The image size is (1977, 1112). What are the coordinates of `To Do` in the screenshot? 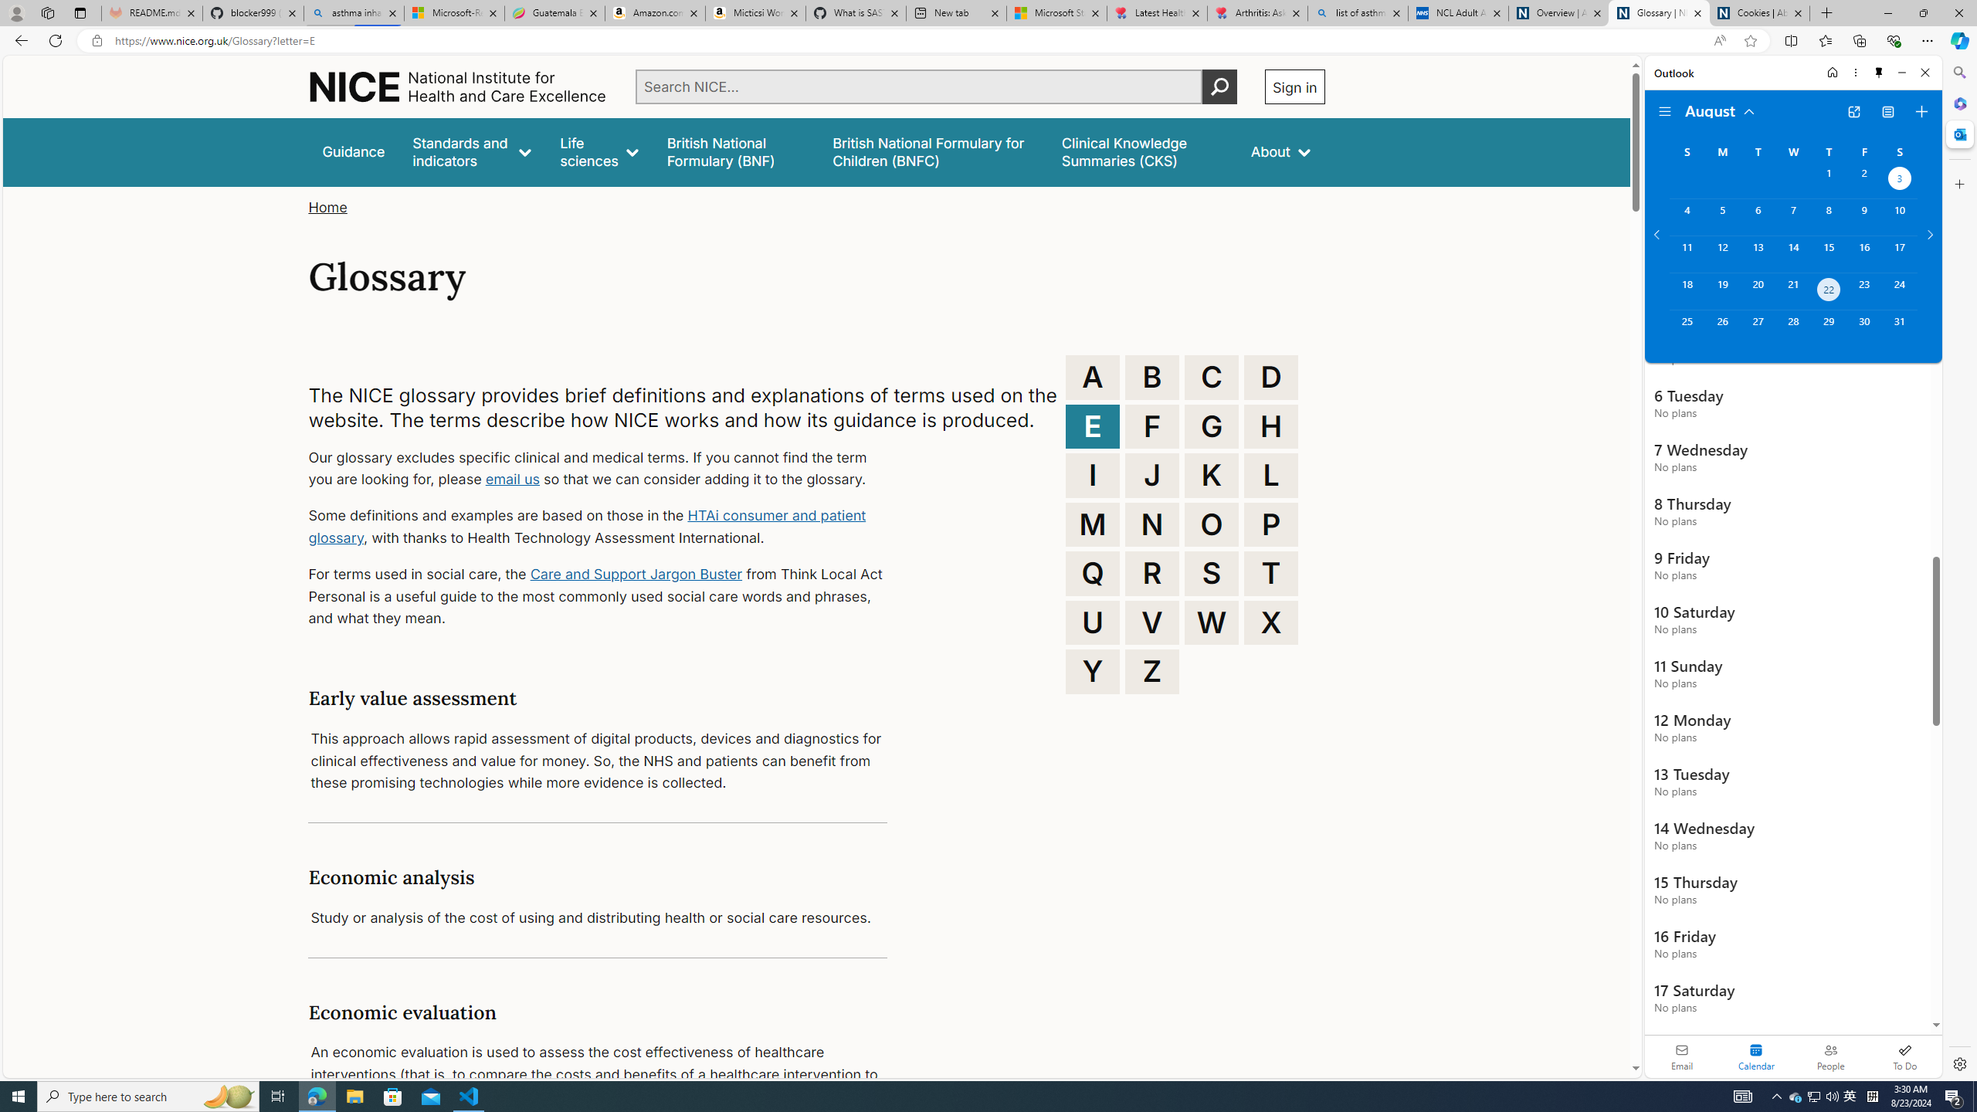 It's located at (1904, 1056).